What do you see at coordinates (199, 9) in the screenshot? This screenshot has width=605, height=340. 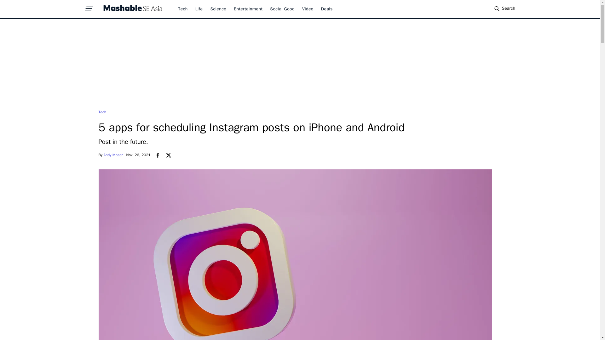 I see `Life` at bounding box center [199, 9].